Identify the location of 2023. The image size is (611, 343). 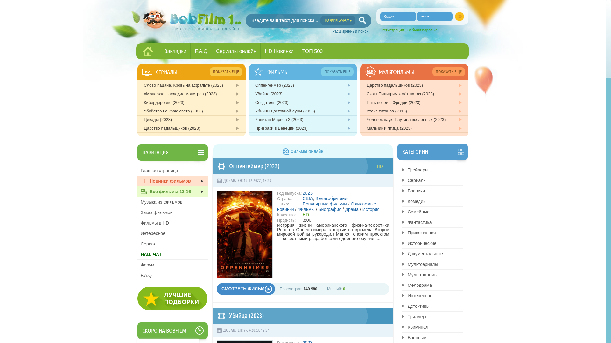
(307, 193).